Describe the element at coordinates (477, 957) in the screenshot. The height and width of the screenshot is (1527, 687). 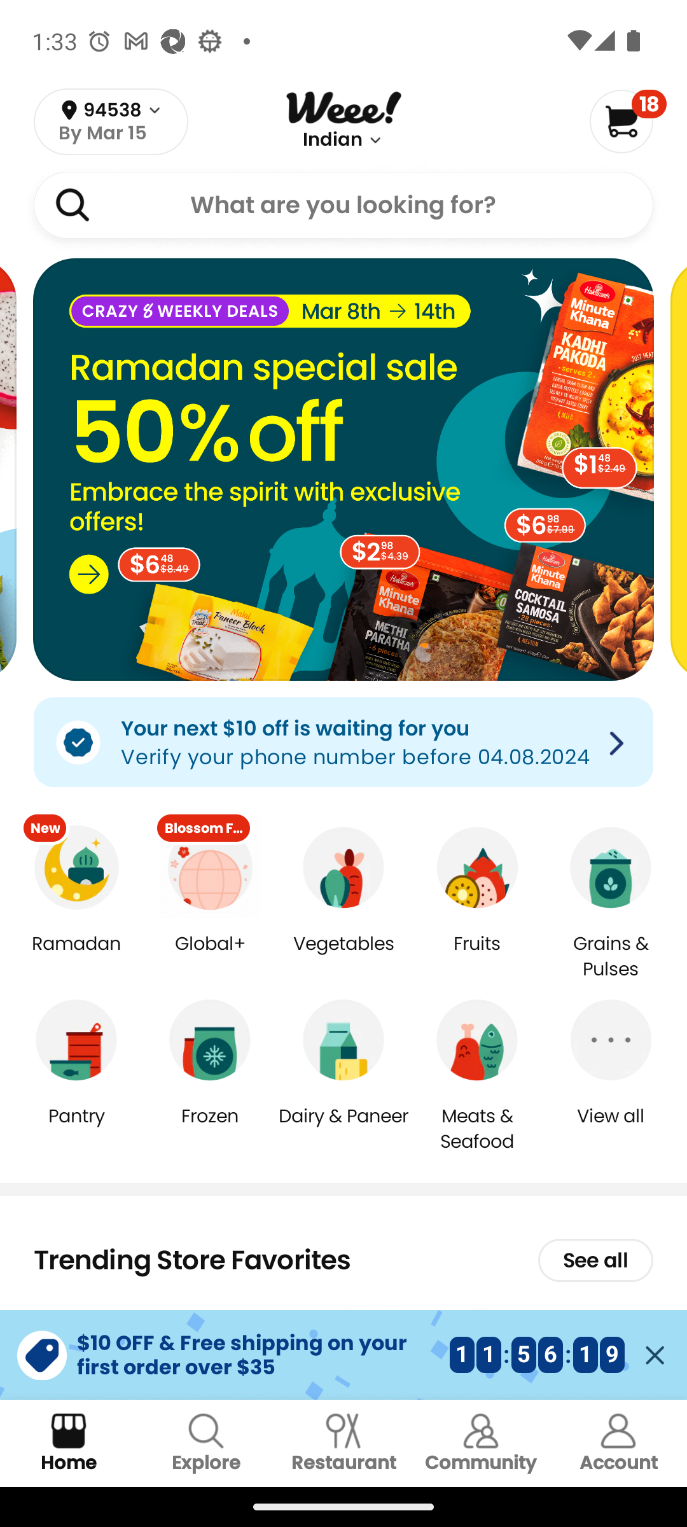
I see `Fruits` at that location.